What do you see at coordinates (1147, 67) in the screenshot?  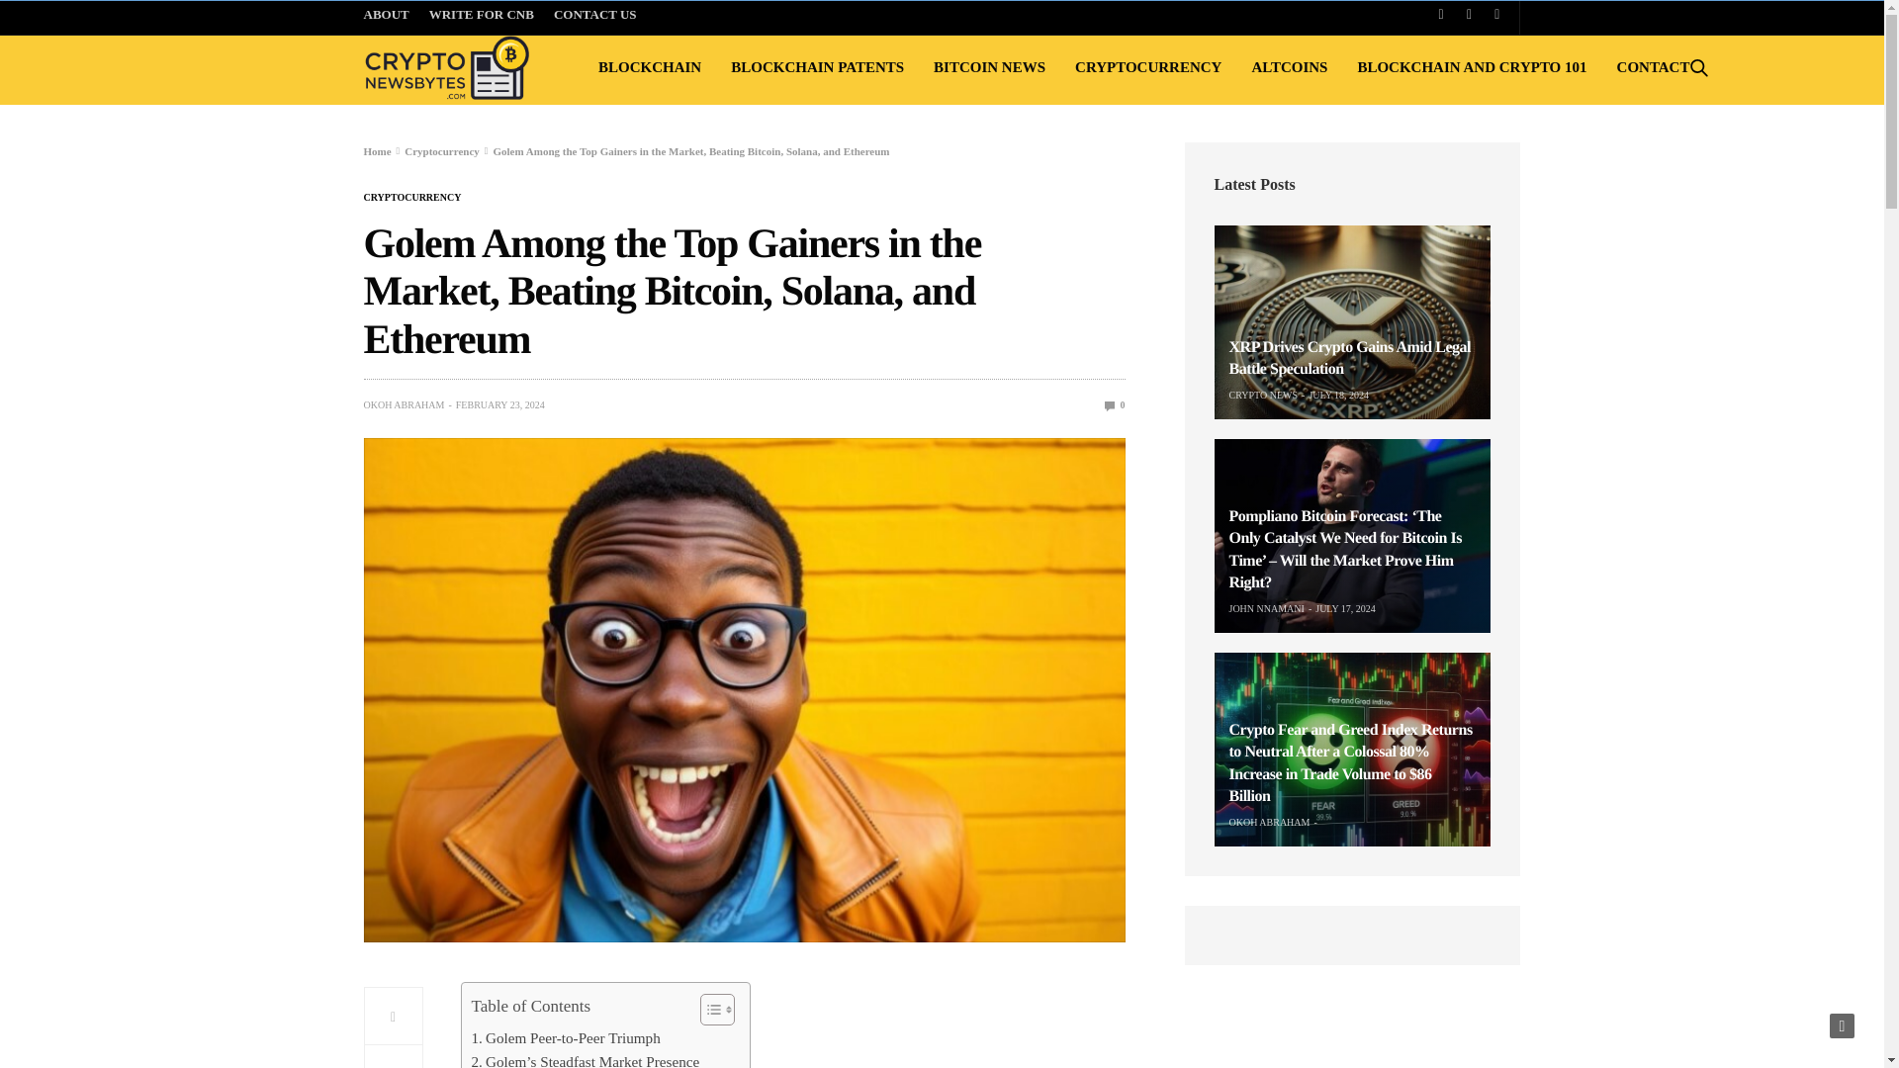 I see `CRYPTOCURRENCY` at bounding box center [1147, 67].